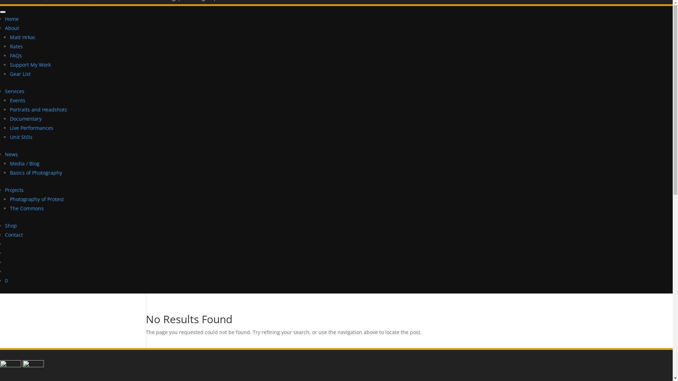 This screenshot has width=678, height=381. I want to click on Support My Work, so click(30, 65).